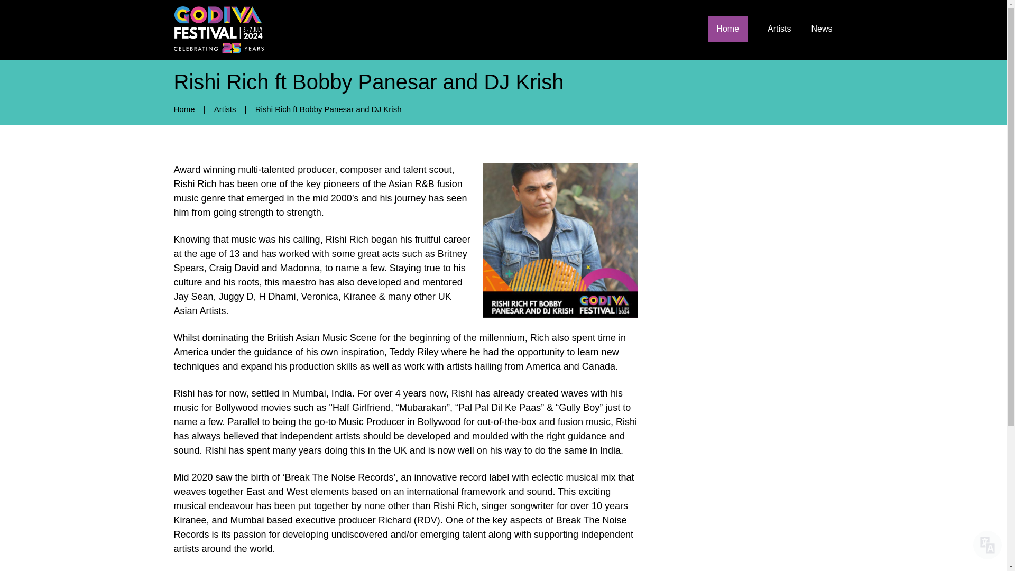 The height and width of the screenshot is (571, 1015). What do you see at coordinates (779, 29) in the screenshot?
I see `Artists` at bounding box center [779, 29].